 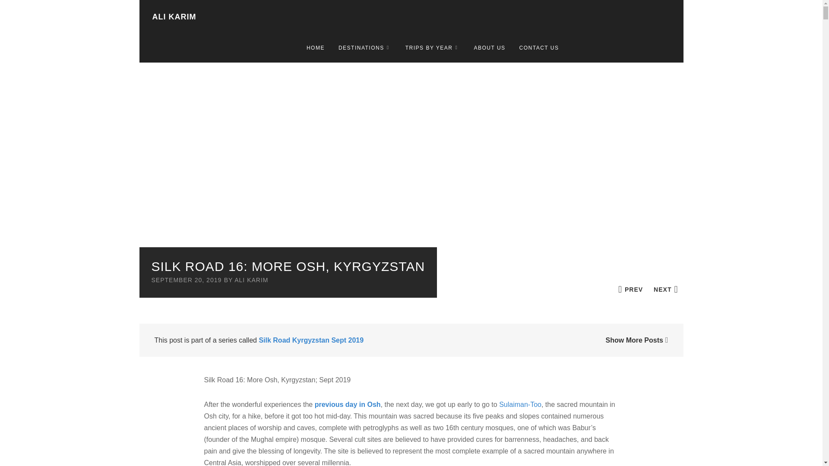 I want to click on Next Point On Map, so click(x=666, y=289).